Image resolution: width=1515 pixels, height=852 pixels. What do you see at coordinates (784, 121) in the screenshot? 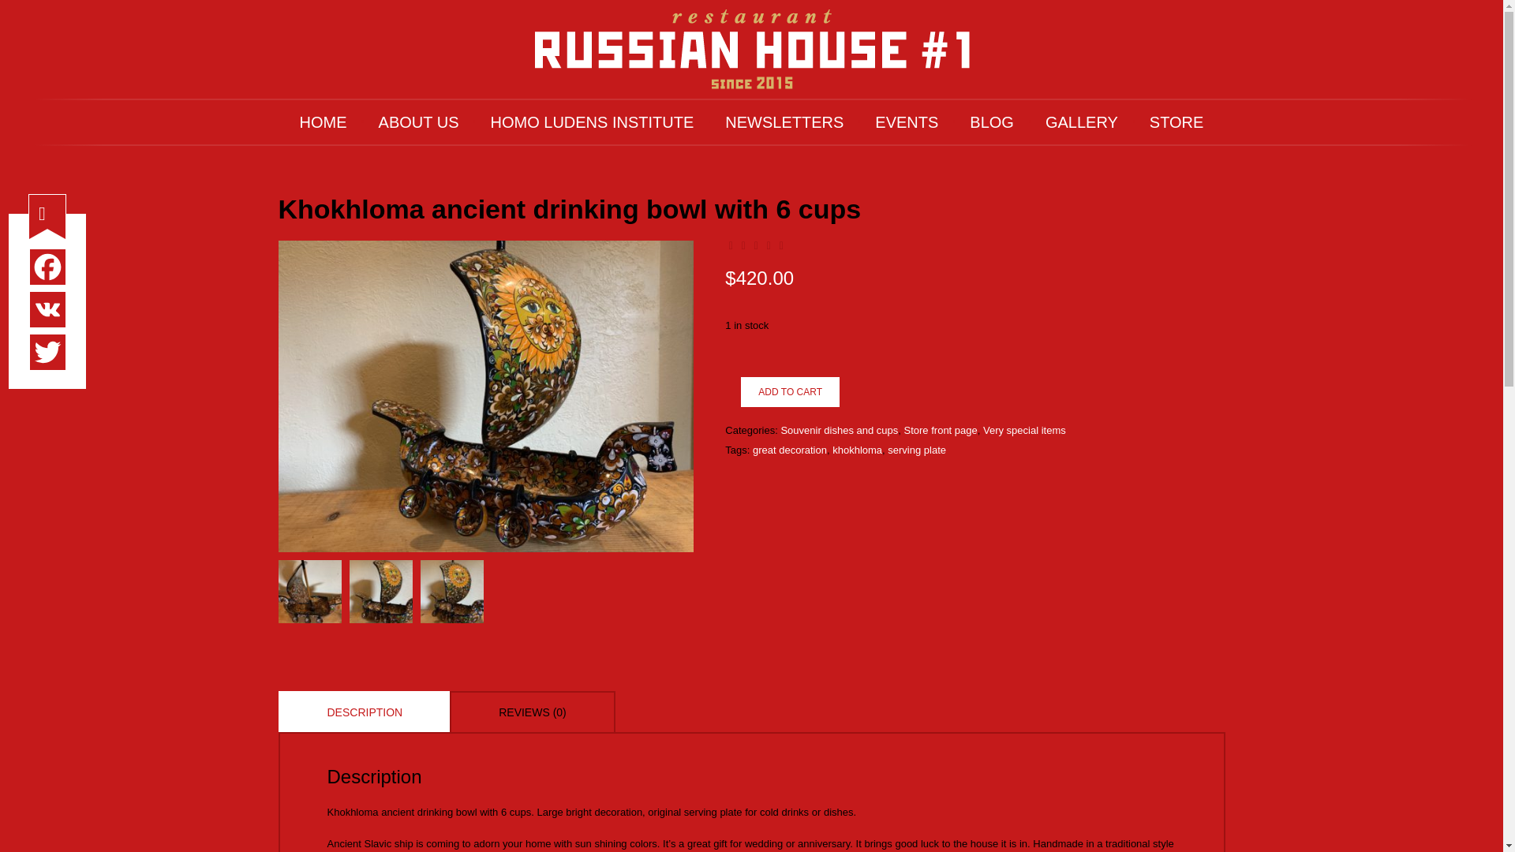
I see `NEWSLETTERS` at bounding box center [784, 121].